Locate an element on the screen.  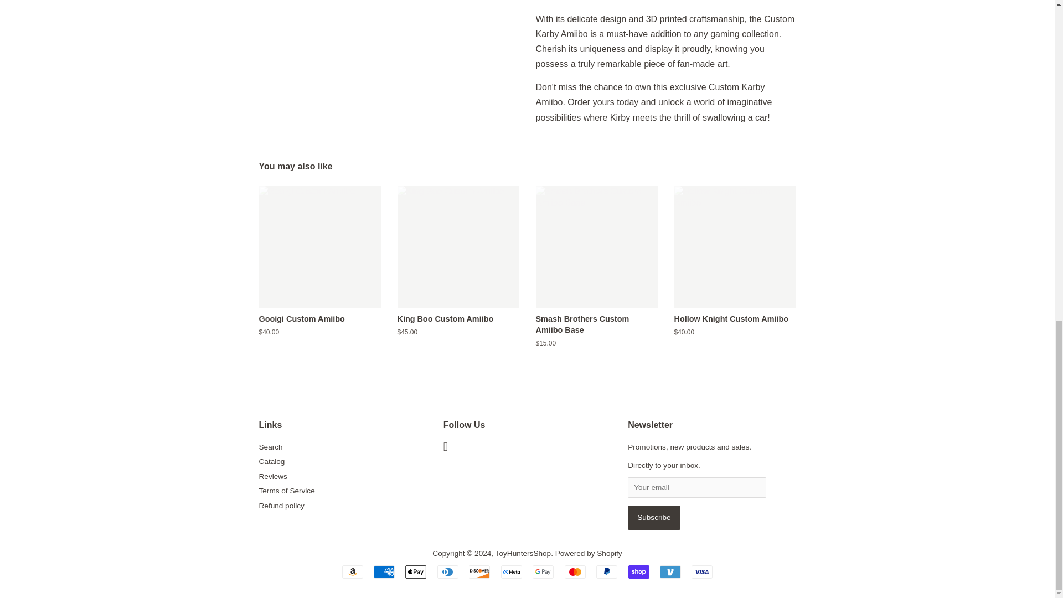
Meta Pay is located at coordinates (511, 571).